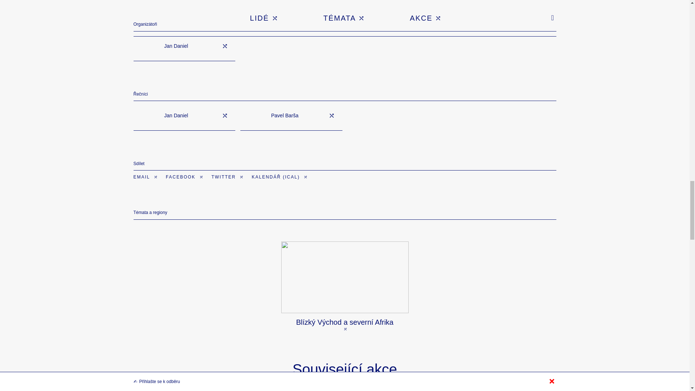  Describe the element at coordinates (146, 177) in the screenshot. I see `EMAIL` at that location.